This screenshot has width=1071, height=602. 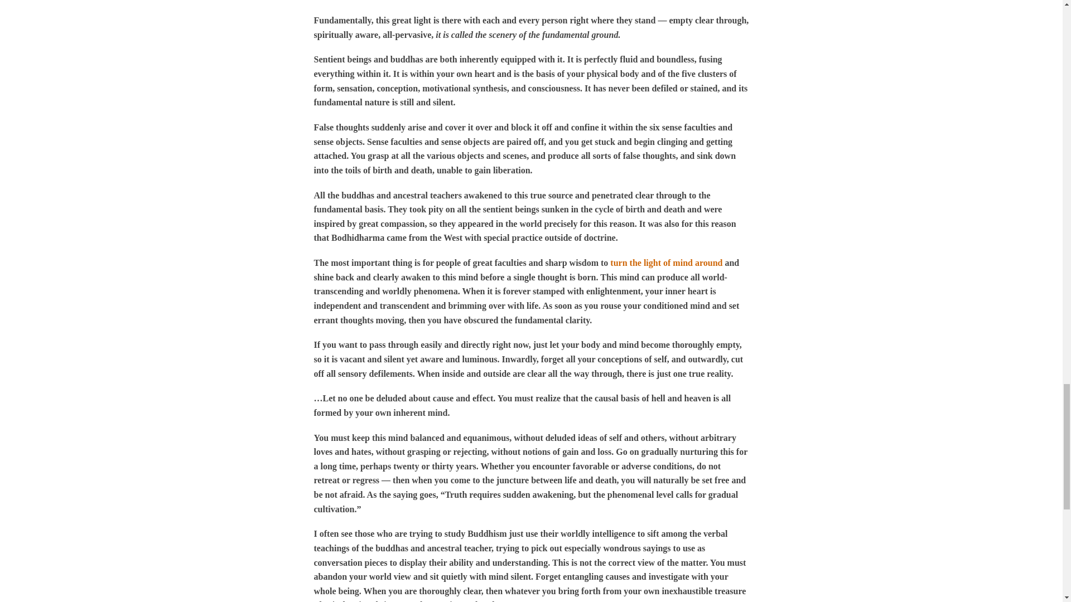 I want to click on turn the light of mind around, so click(x=666, y=263).